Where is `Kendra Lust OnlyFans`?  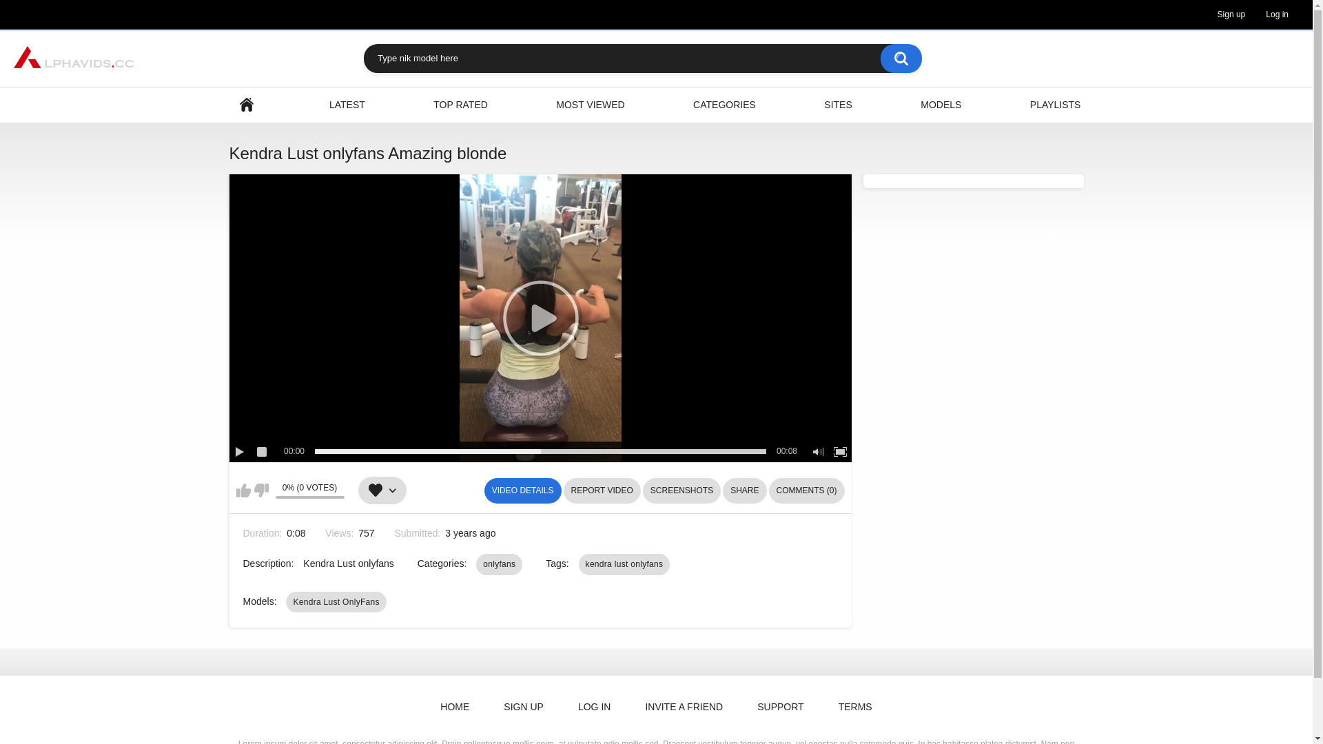
Kendra Lust OnlyFans is located at coordinates (336, 602).